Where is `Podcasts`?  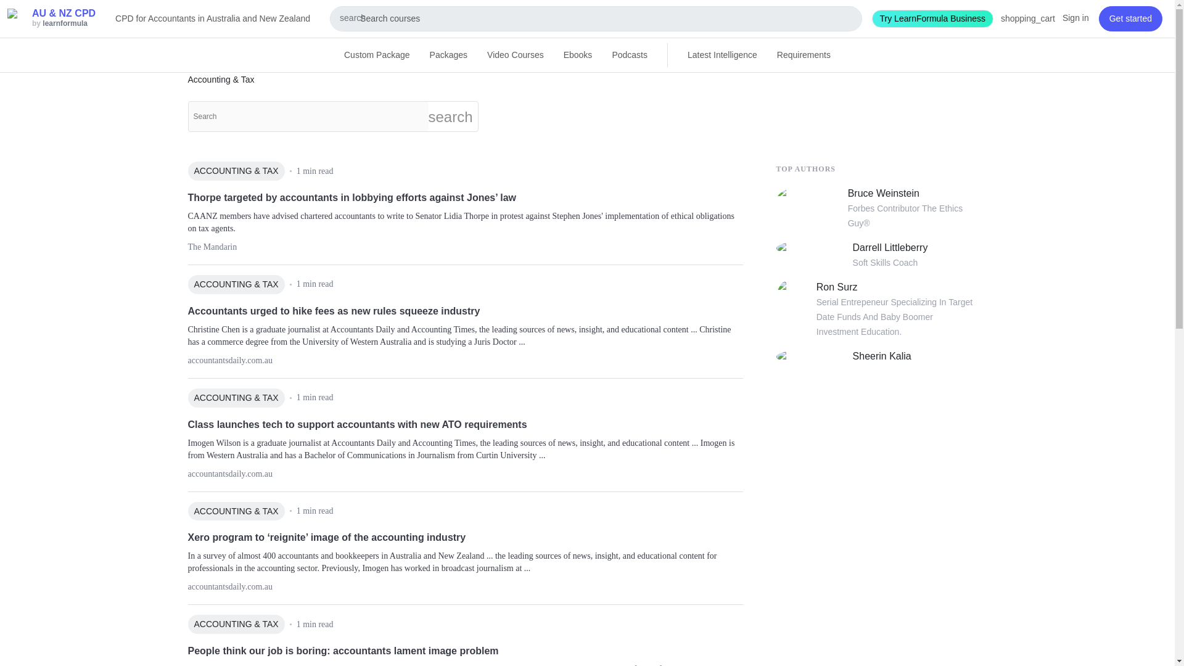
Podcasts is located at coordinates (629, 55).